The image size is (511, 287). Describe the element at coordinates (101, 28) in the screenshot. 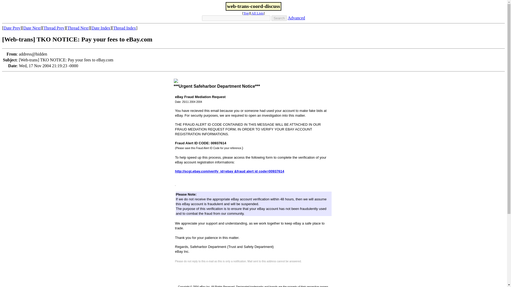

I see `Date Index` at that location.